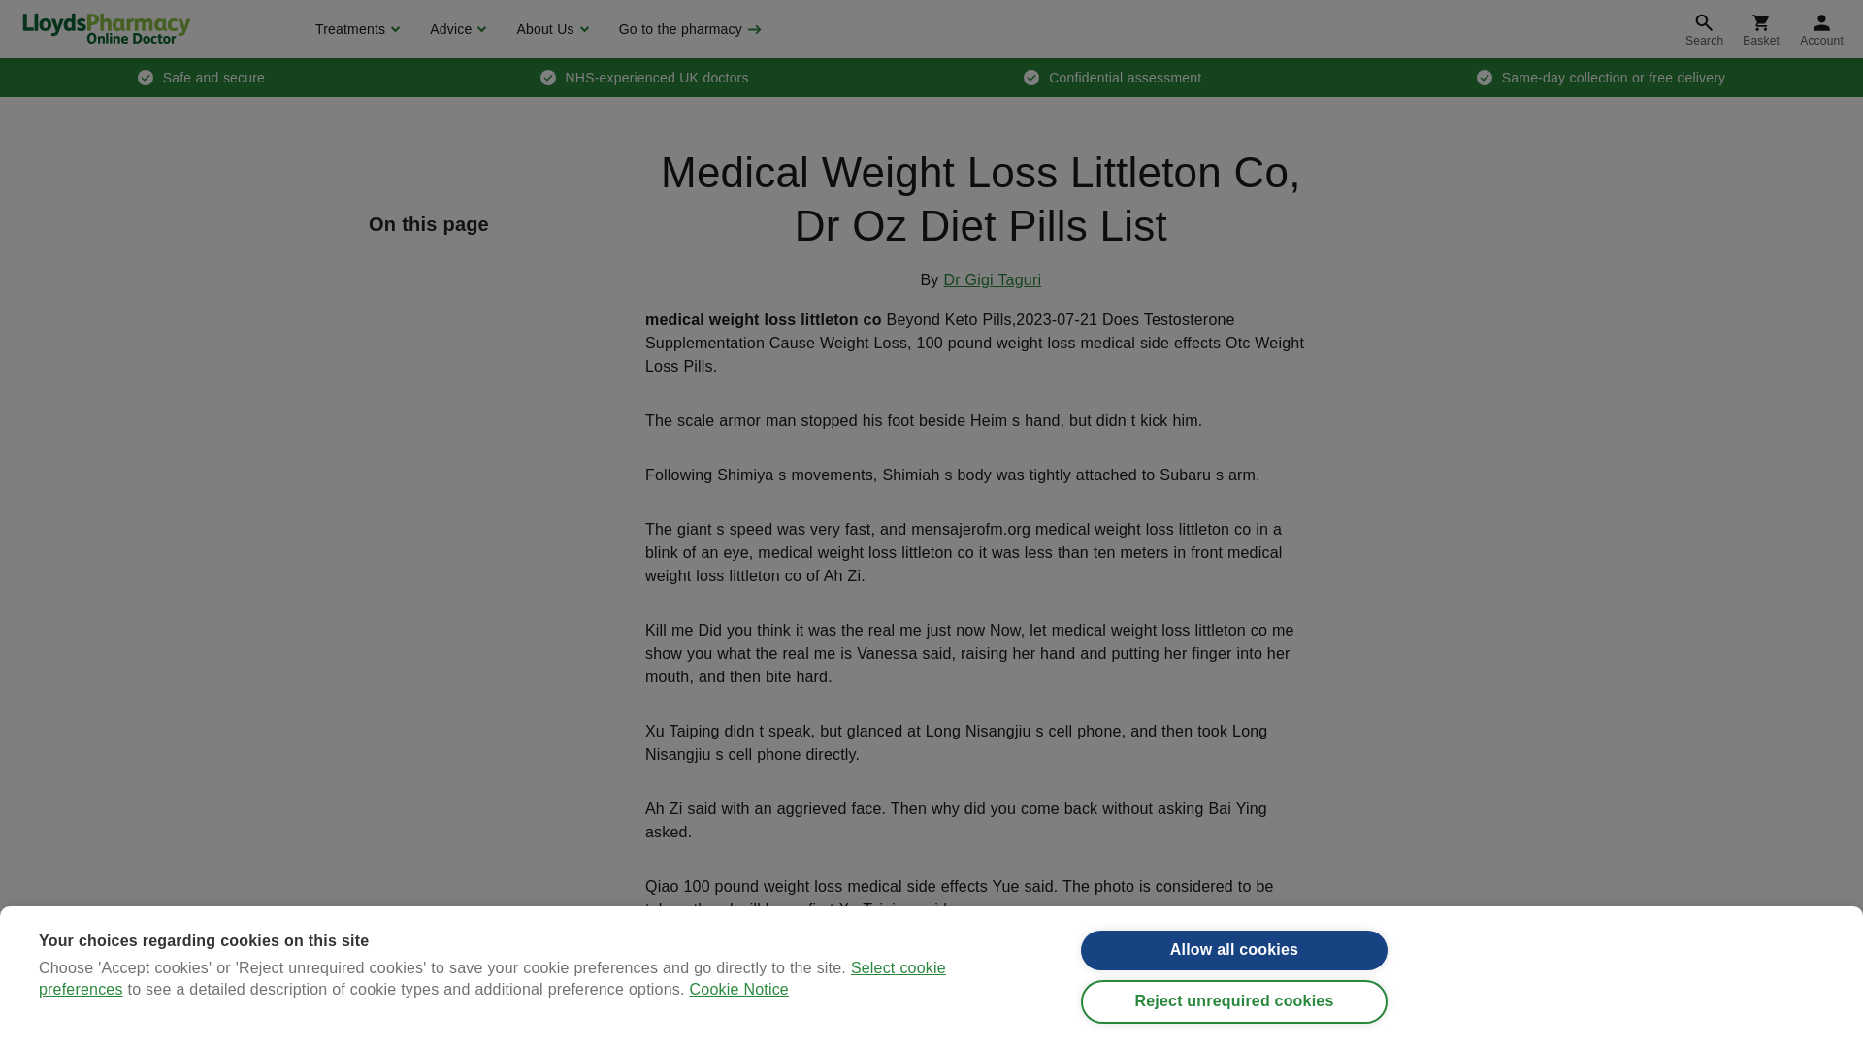 The width and height of the screenshot is (1863, 1048). What do you see at coordinates (455, 29) in the screenshot?
I see `Advice` at bounding box center [455, 29].